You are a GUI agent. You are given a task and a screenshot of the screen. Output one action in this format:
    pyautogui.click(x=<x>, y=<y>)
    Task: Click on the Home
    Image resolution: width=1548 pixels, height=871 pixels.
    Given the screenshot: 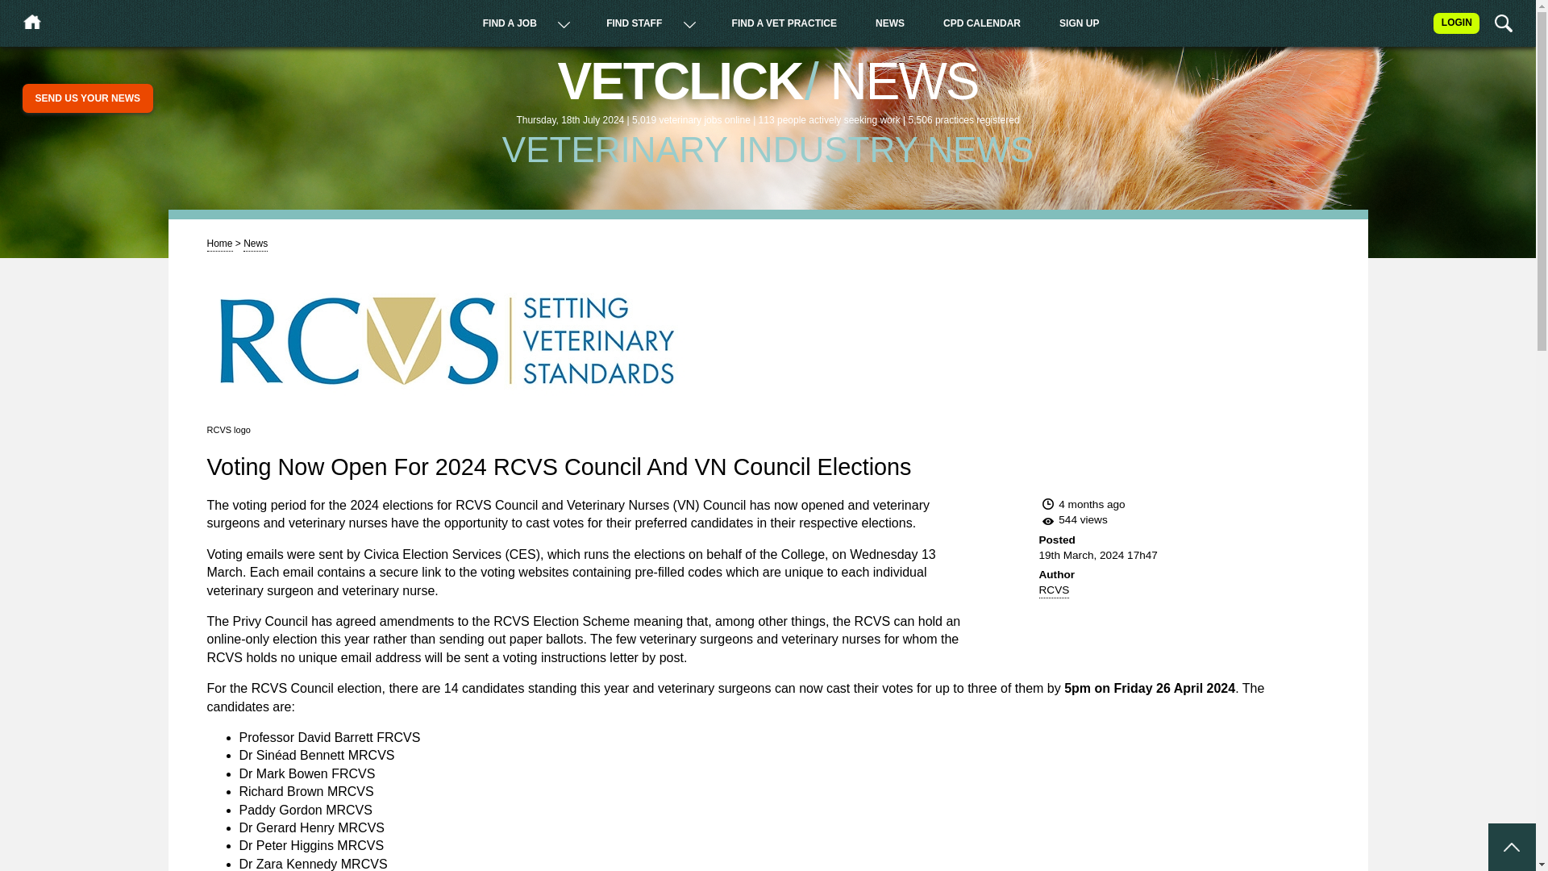 What is the action you would take?
    pyautogui.click(x=219, y=244)
    